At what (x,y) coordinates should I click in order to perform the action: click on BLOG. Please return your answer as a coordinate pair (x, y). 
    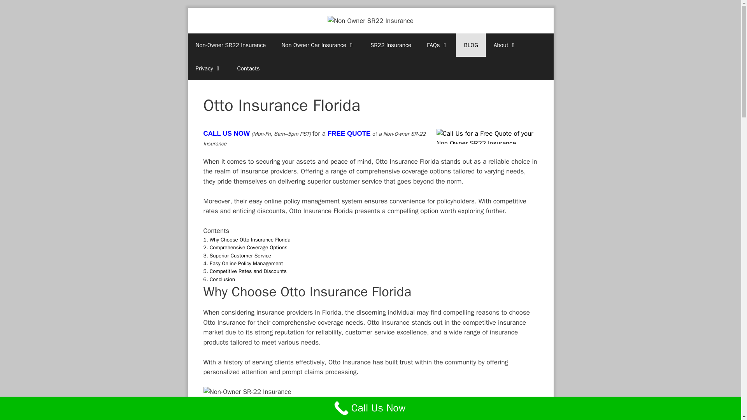
    Looking at the image, I should click on (471, 45).